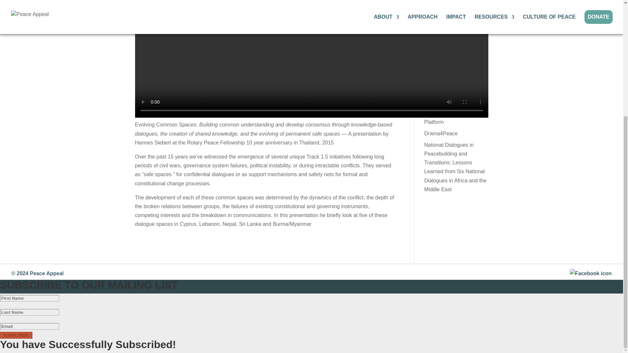  Describe the element at coordinates (591, 273) in the screenshot. I see `Facebook icon` at that location.